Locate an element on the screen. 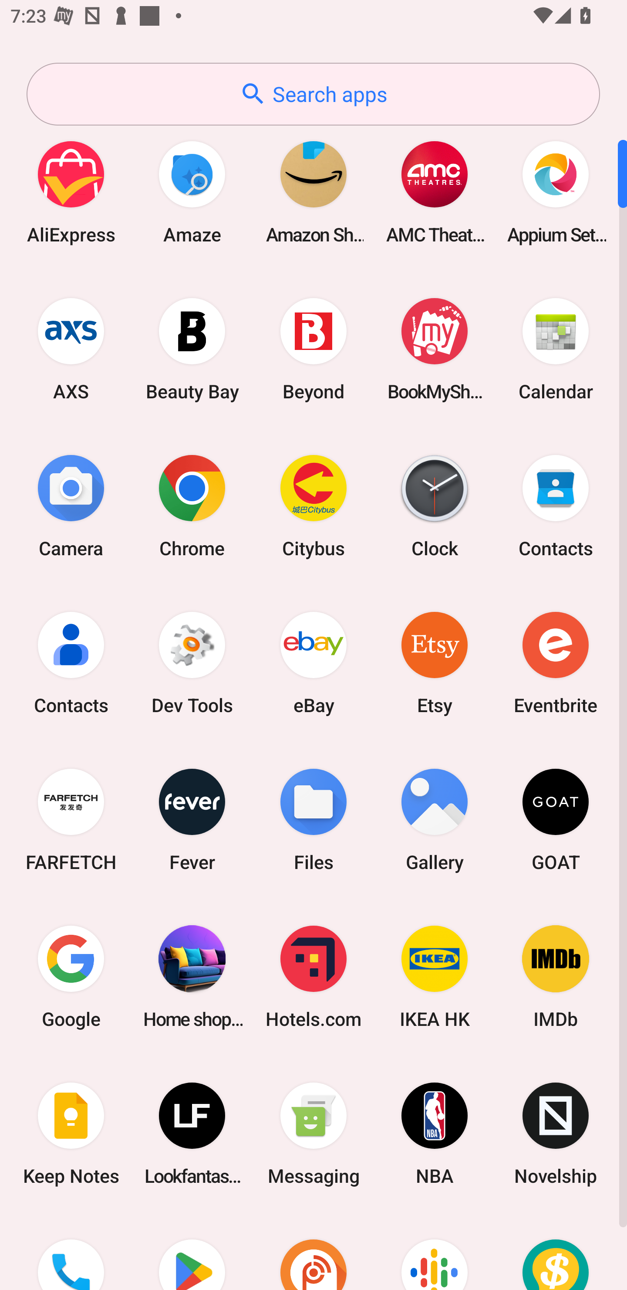 Image resolution: width=627 pixels, height=1290 pixels. NBA is located at coordinates (435, 1134).